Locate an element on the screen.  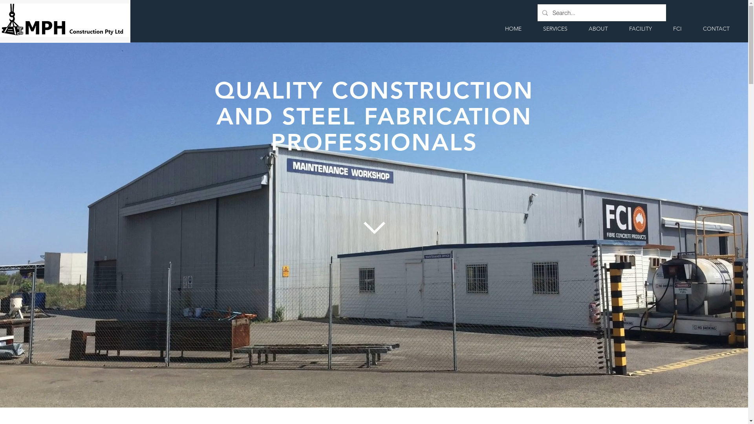
CONTACT is located at coordinates (716, 29).